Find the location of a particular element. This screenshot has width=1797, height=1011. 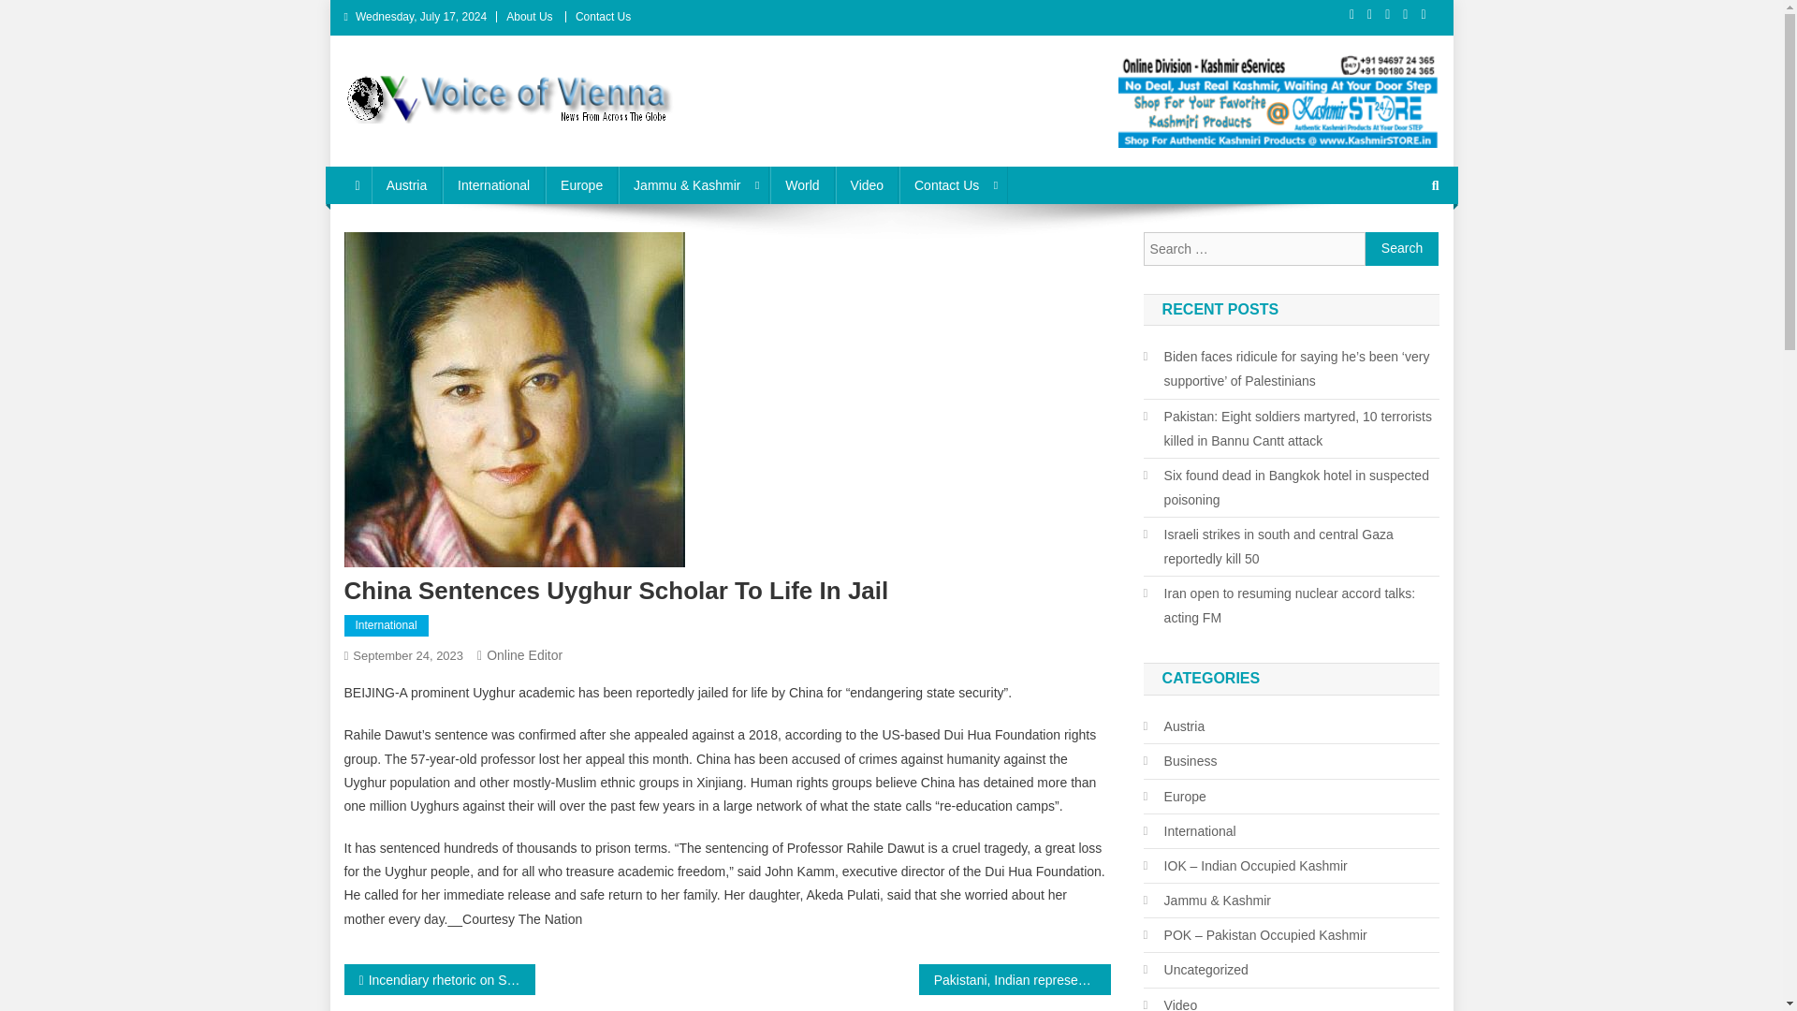

Voice of Vienna is located at coordinates (454, 141).